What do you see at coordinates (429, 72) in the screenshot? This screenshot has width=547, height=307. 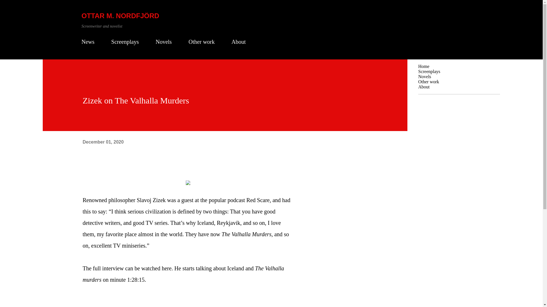 I see `Screenplays` at bounding box center [429, 72].